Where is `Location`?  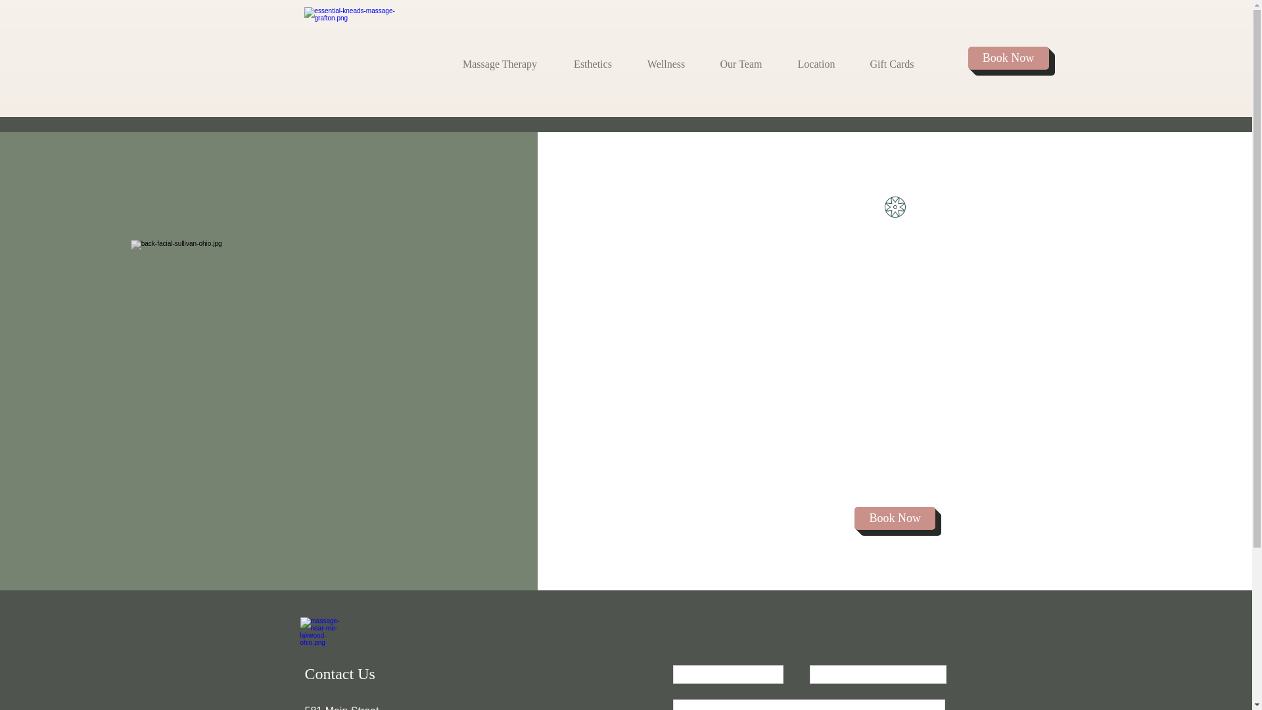
Location is located at coordinates (816, 58).